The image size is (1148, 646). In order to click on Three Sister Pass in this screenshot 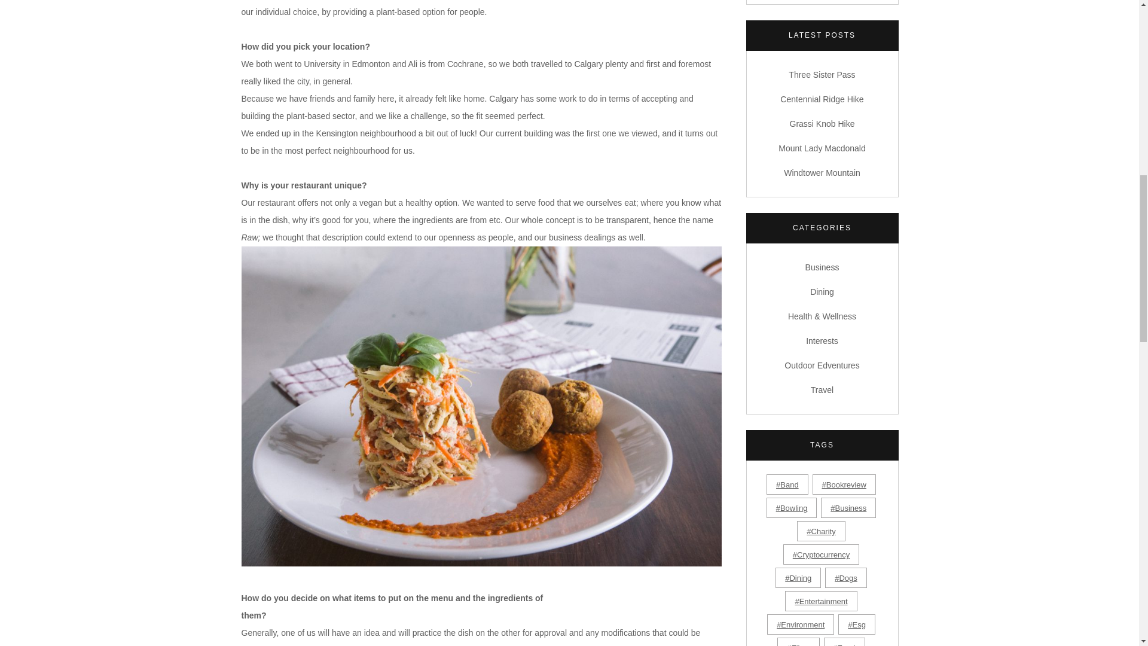, I will do `click(822, 74)`.